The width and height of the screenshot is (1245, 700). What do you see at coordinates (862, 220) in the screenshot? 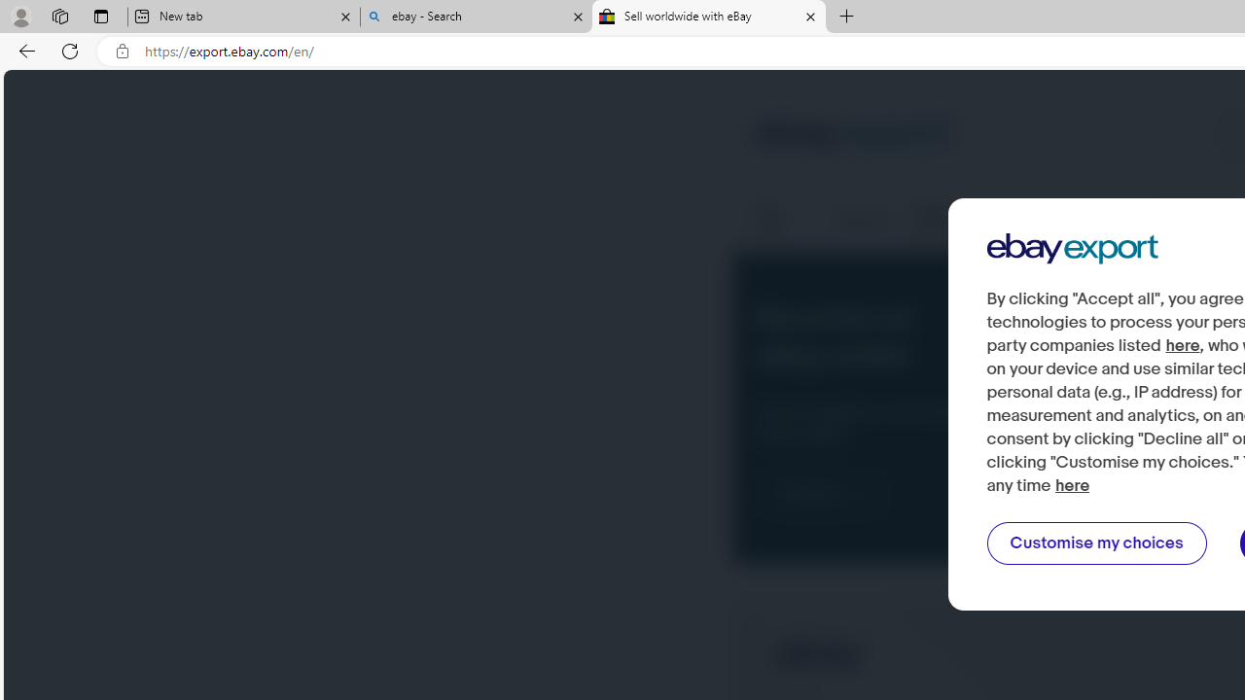
I see `Shipping` at bounding box center [862, 220].